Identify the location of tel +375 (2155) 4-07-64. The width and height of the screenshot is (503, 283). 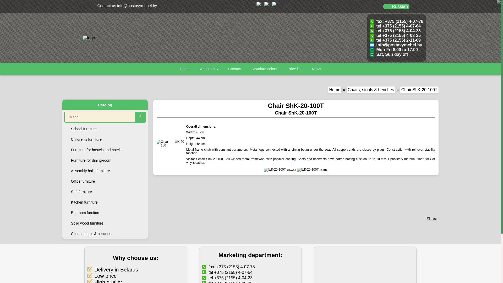
(227, 273).